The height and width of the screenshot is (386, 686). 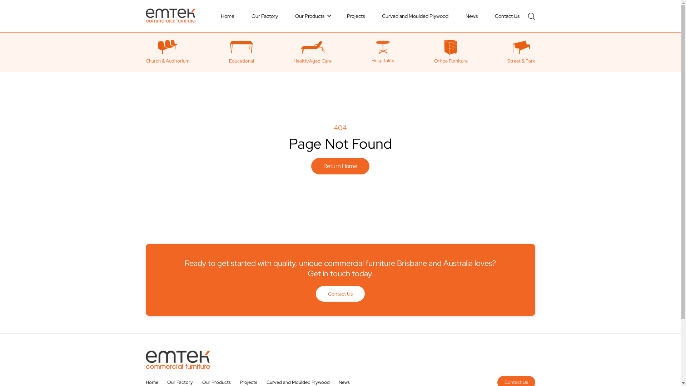 I want to click on Contact Us, so click(x=507, y=16).